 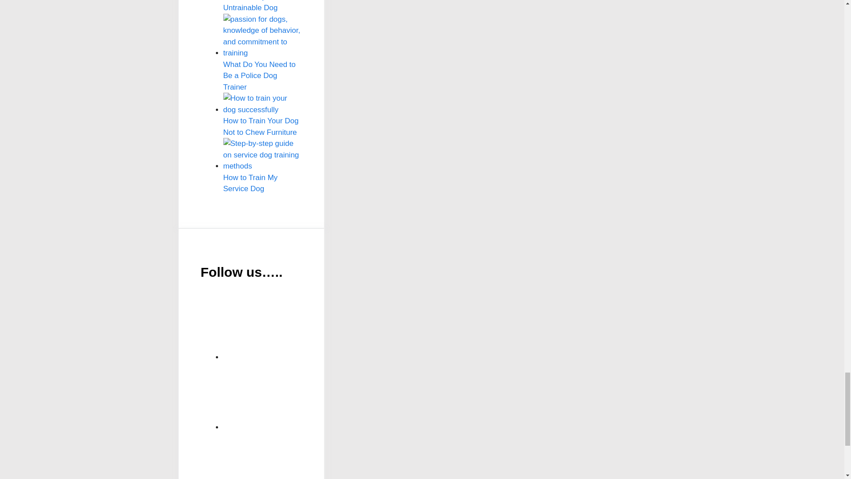 What do you see at coordinates (290, 326) in the screenshot?
I see `Email` at bounding box center [290, 326].